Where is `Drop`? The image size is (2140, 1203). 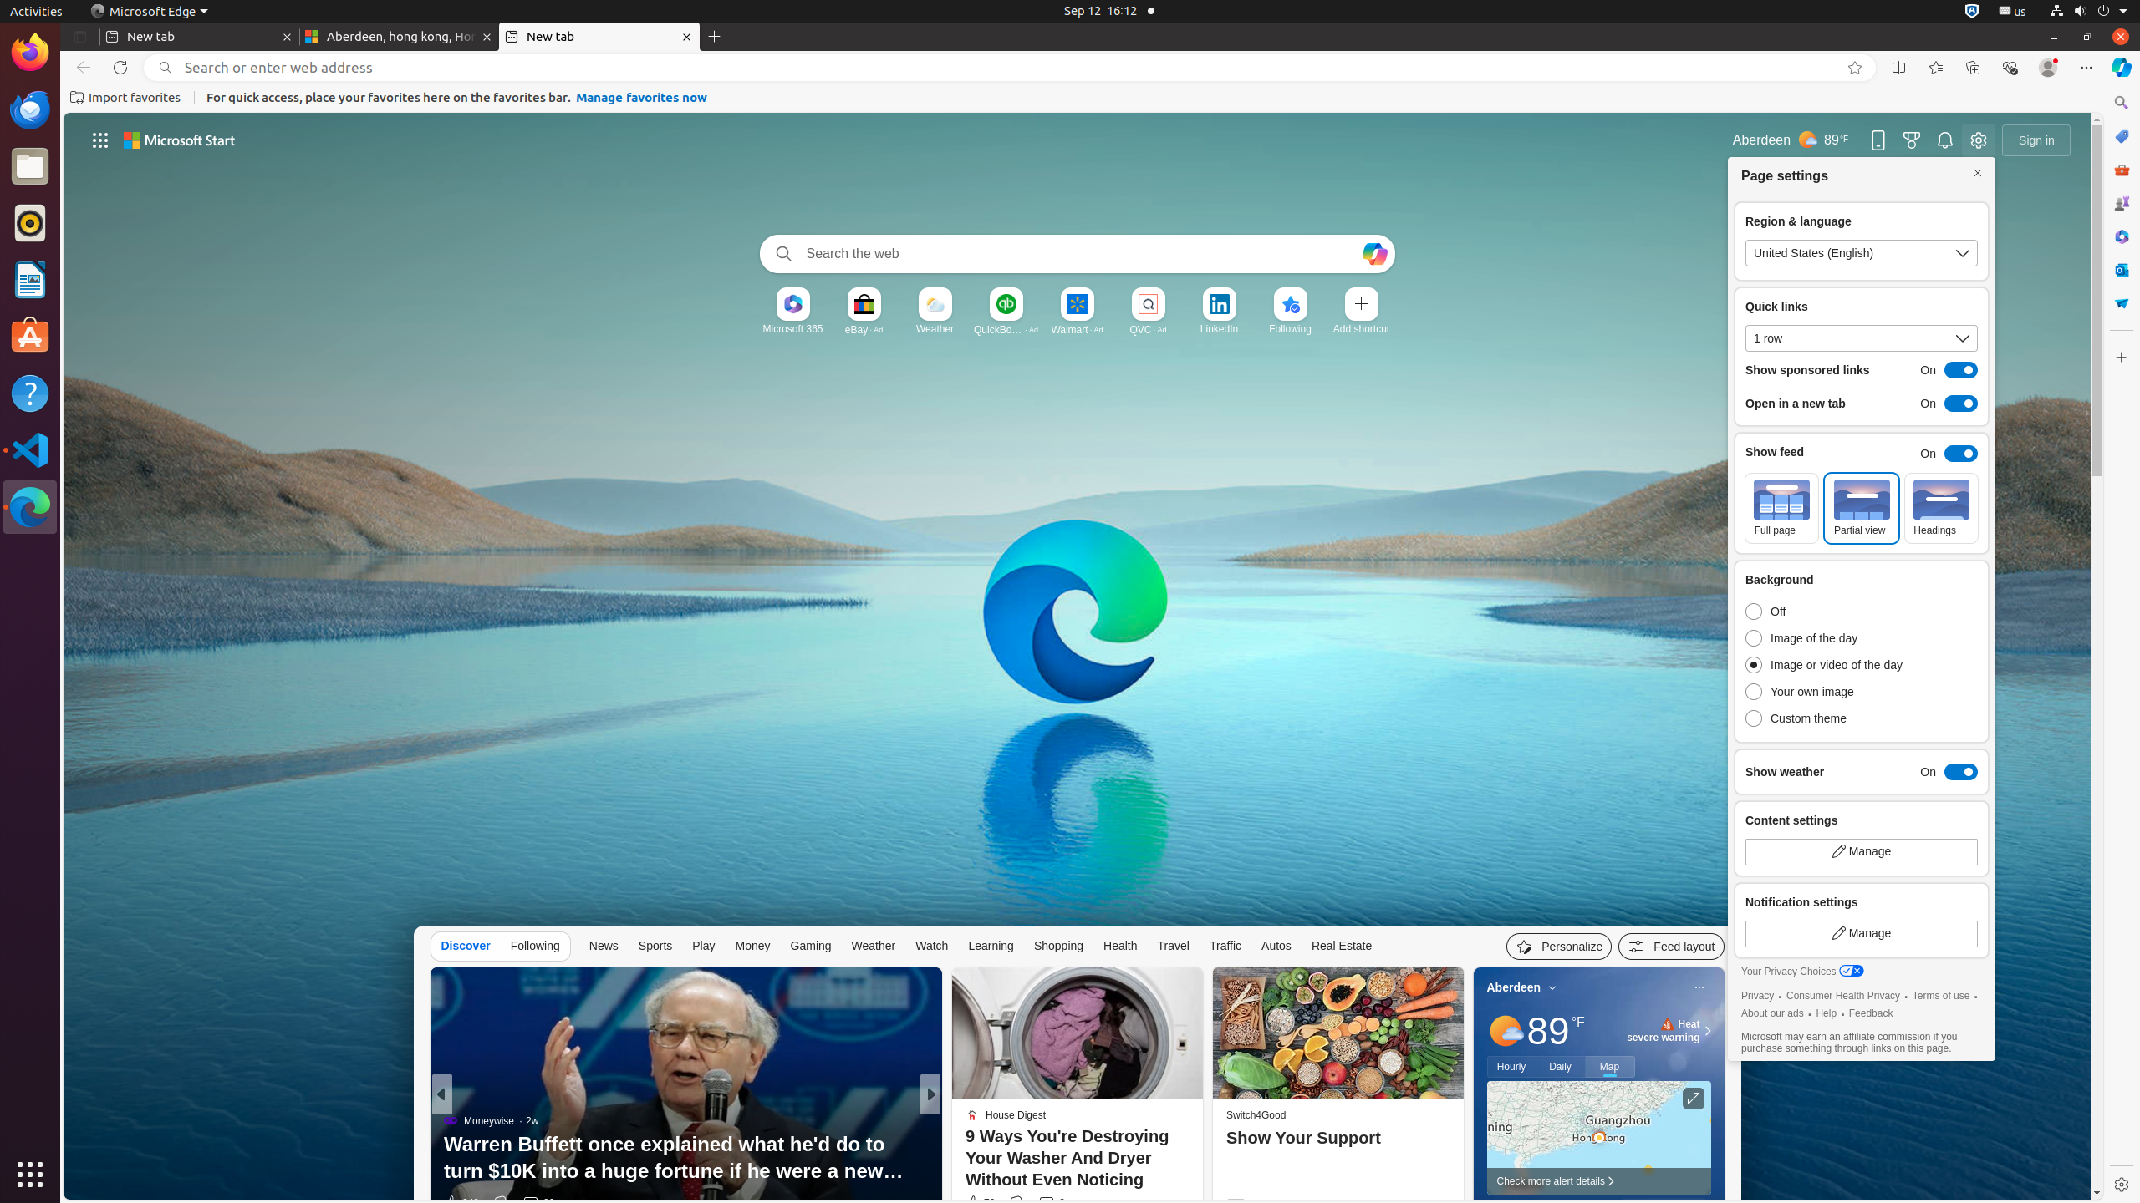 Drop is located at coordinates (2122, 303).